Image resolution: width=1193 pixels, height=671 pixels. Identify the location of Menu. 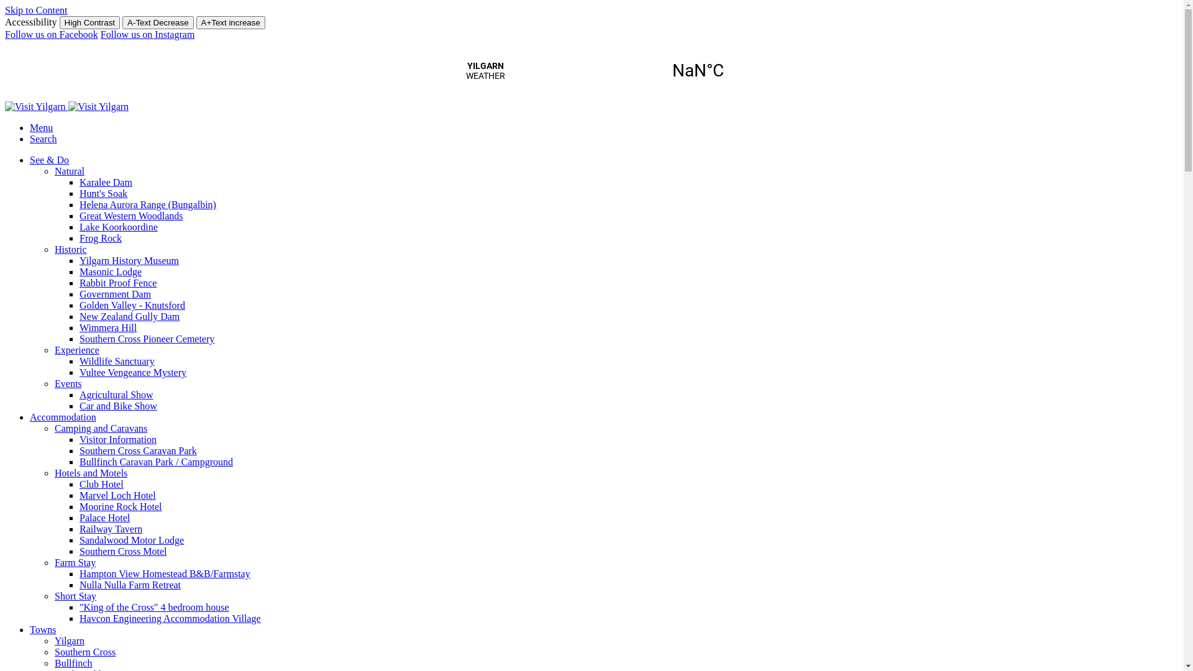
(41, 128).